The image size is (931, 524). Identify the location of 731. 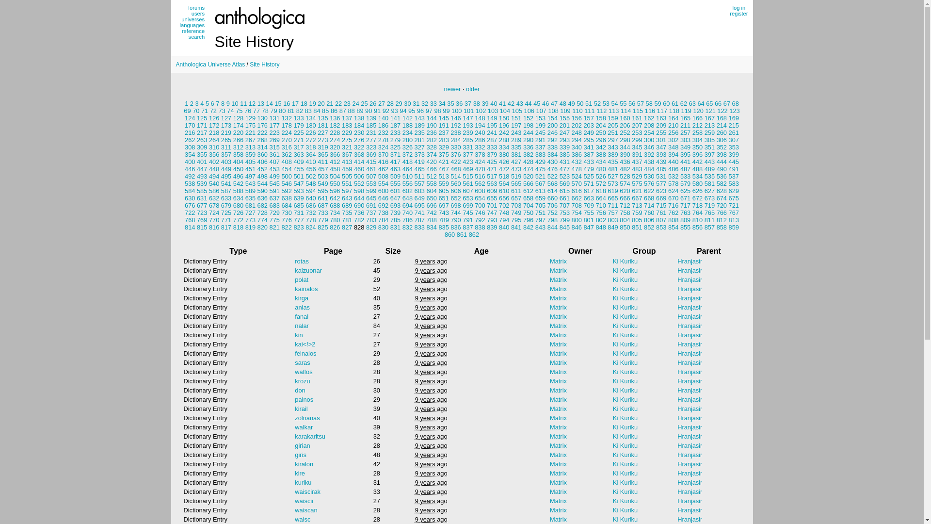
(299, 213).